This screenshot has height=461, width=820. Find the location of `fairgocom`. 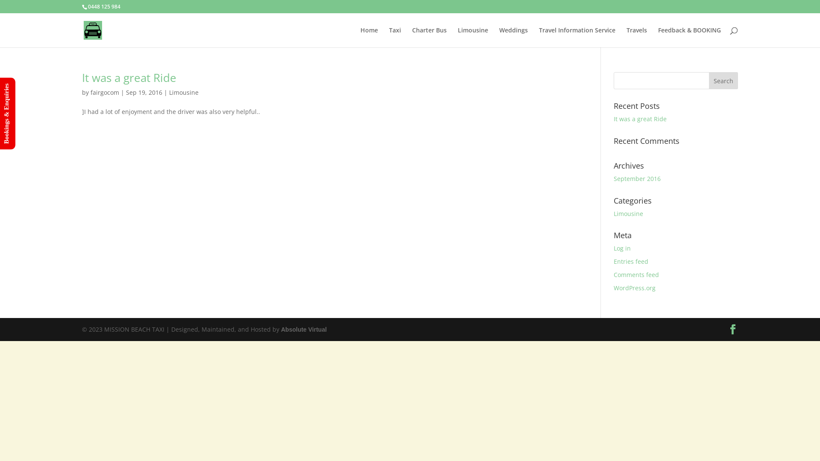

fairgocom is located at coordinates (105, 92).